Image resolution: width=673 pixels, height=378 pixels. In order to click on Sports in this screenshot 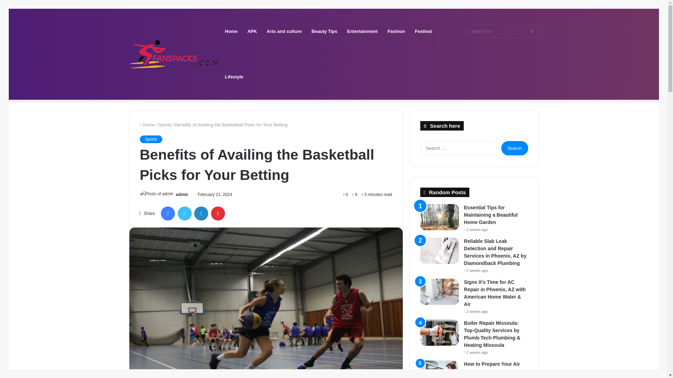, I will do `click(165, 125)`.